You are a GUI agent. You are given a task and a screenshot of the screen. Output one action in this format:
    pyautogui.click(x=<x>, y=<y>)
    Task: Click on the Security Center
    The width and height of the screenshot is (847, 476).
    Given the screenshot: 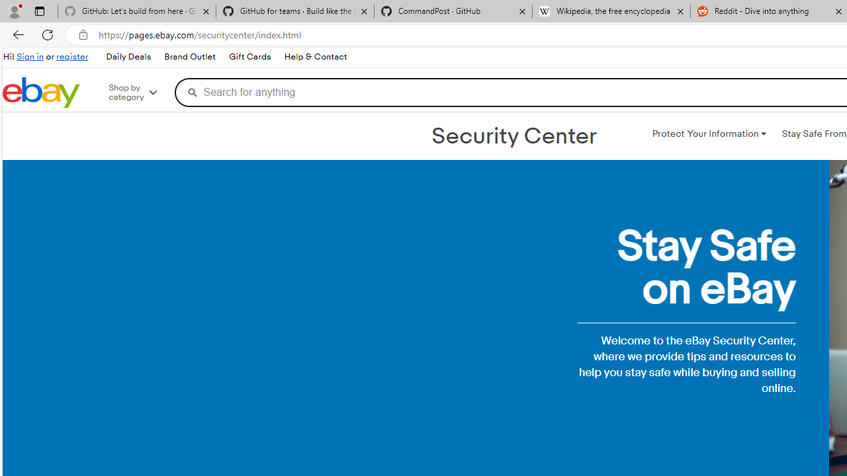 What is the action you would take?
    pyautogui.click(x=513, y=136)
    